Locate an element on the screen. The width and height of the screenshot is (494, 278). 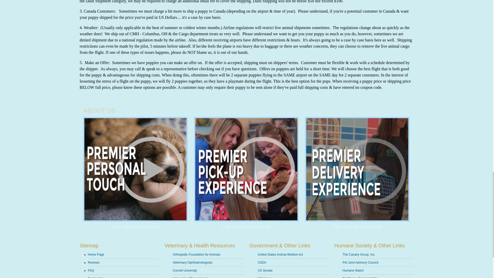
Reviews is located at coordinates (123, 263).